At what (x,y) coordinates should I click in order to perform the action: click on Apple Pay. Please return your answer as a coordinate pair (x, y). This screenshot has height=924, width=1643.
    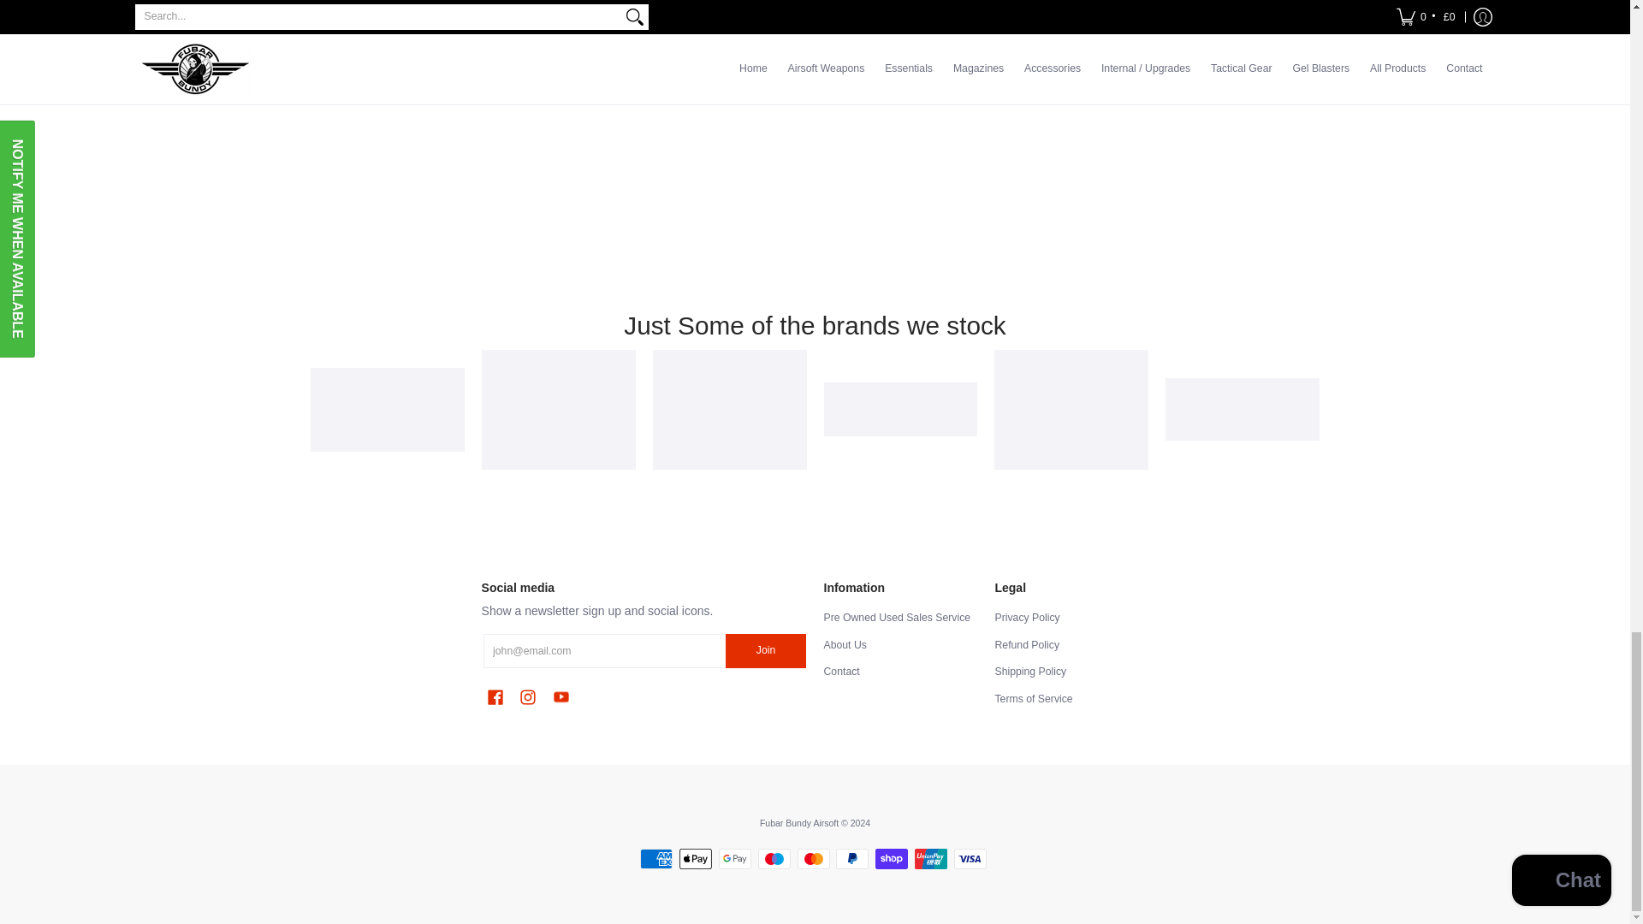
    Looking at the image, I should click on (695, 859).